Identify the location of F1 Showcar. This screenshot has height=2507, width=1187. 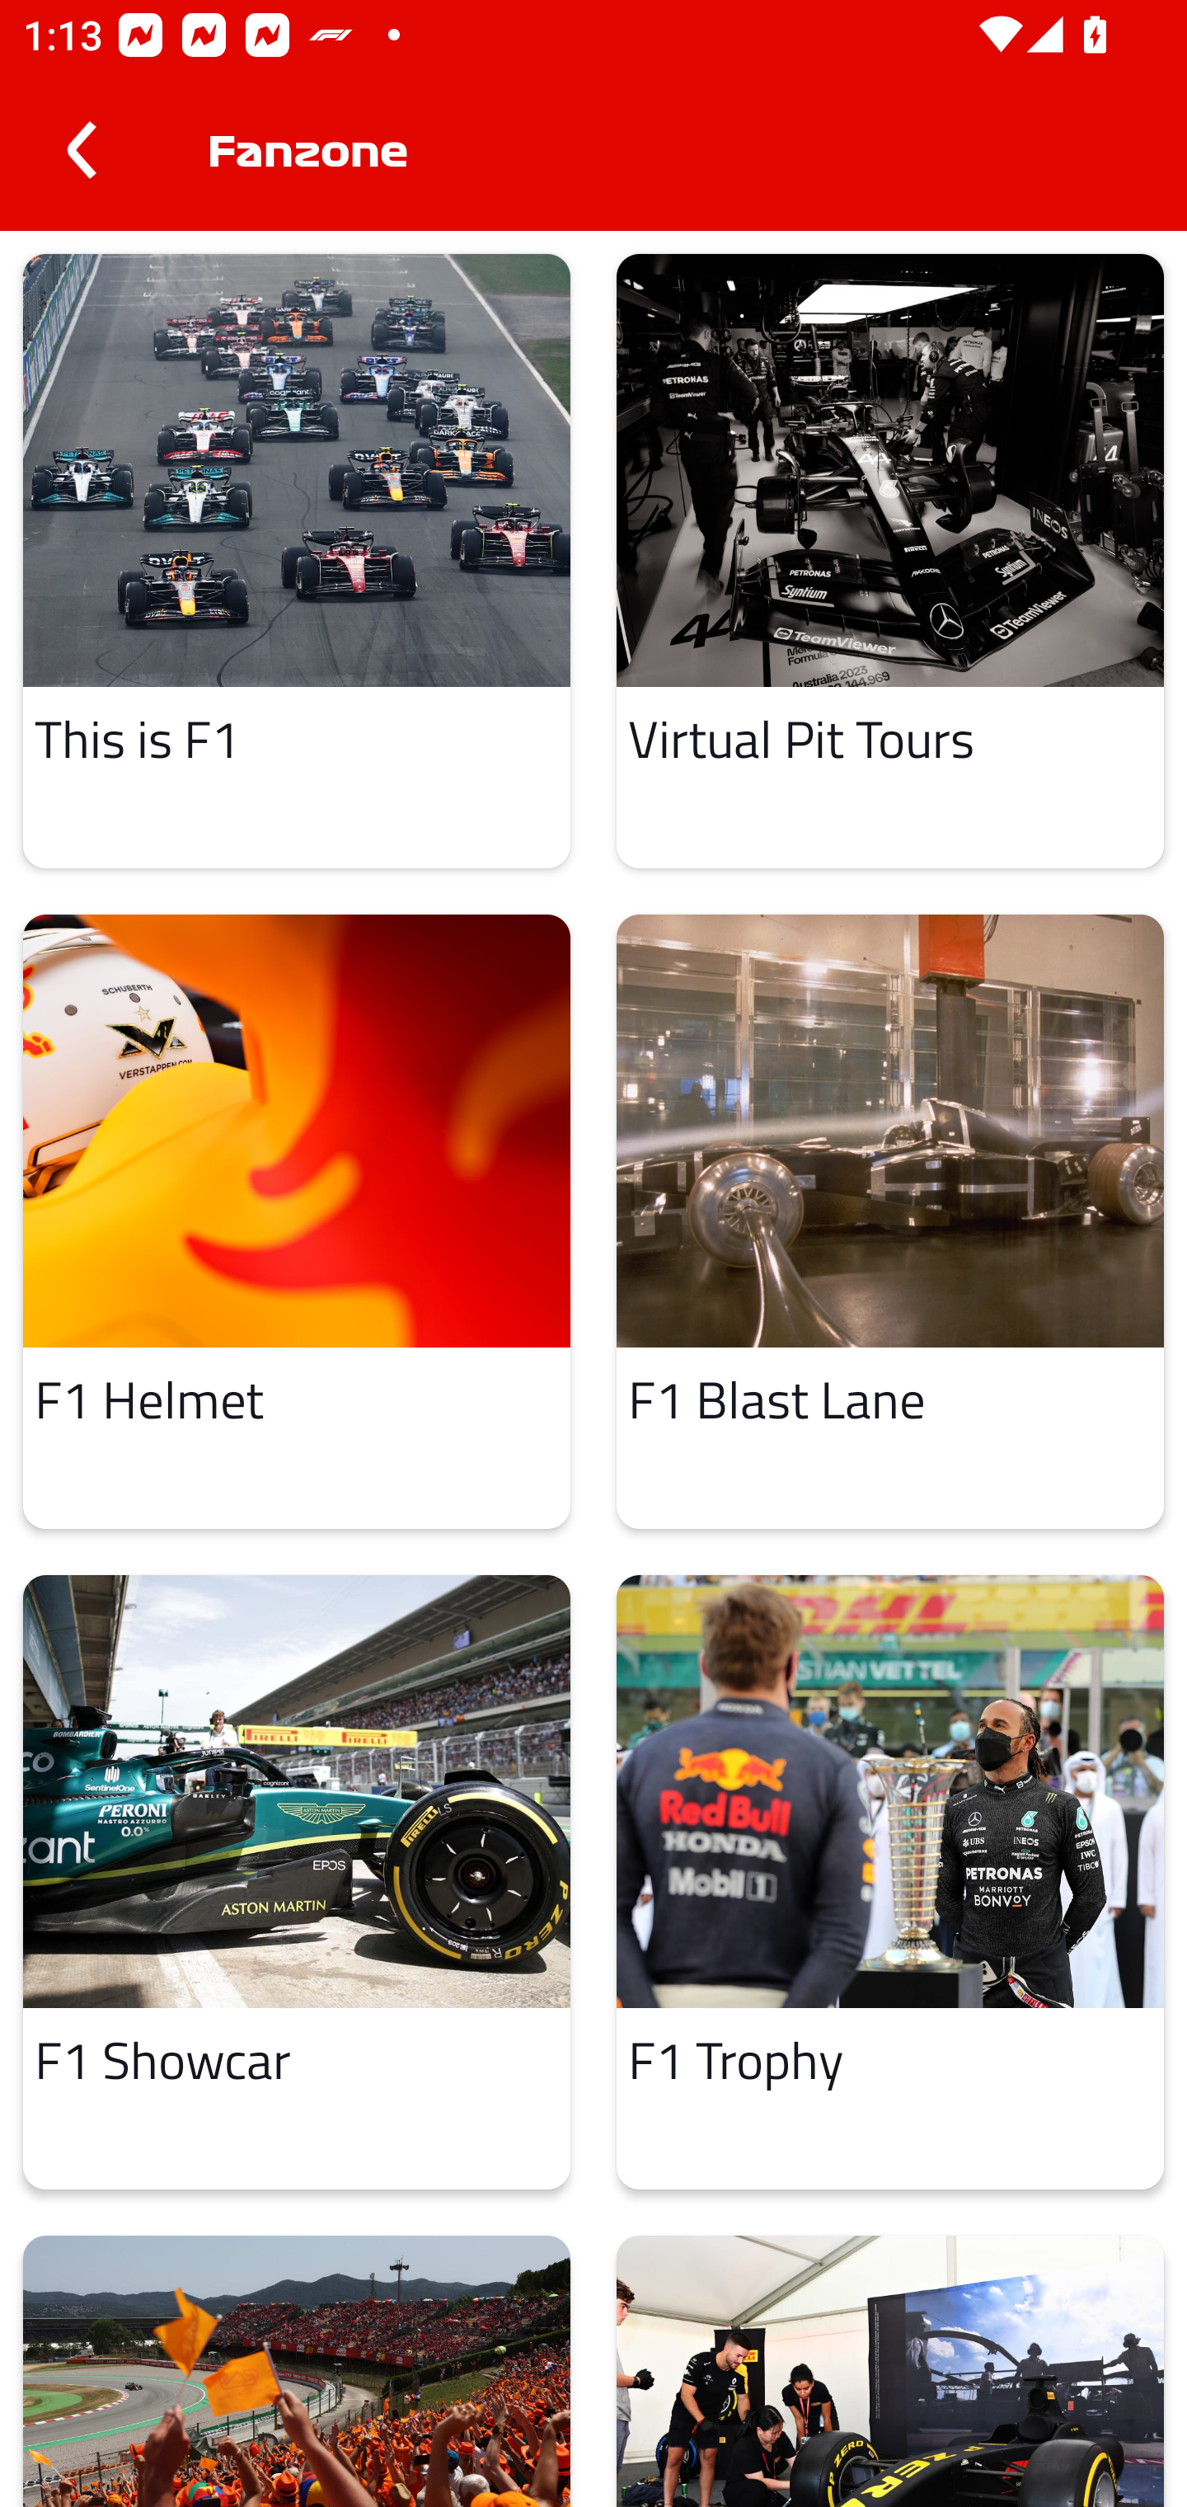
(297, 1881).